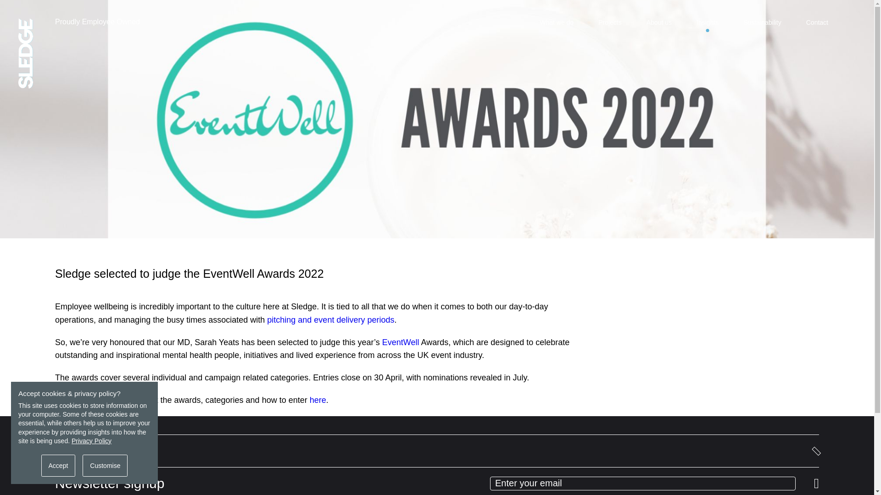  Describe the element at coordinates (318, 400) in the screenshot. I see `here` at that location.